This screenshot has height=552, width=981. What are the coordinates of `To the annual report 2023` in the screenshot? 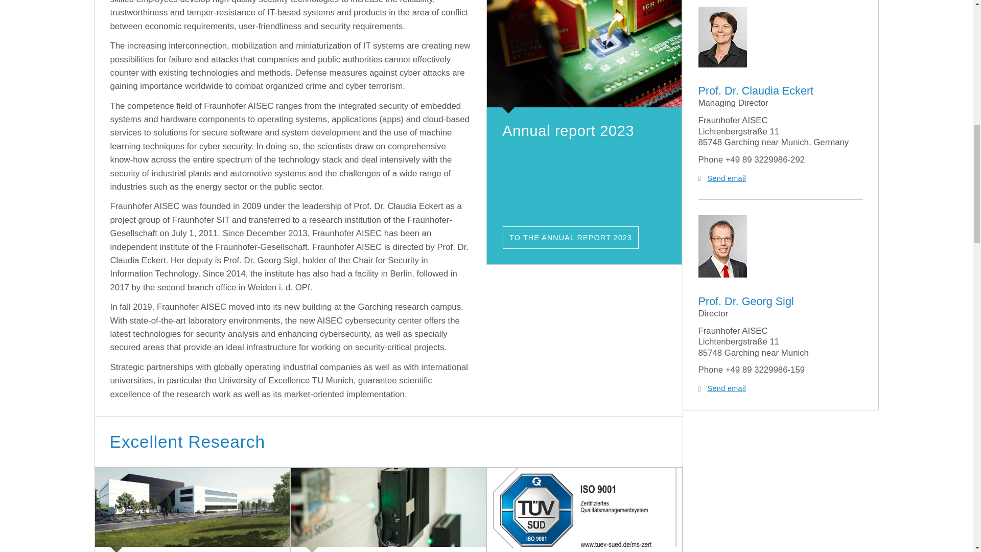 It's located at (584, 57).